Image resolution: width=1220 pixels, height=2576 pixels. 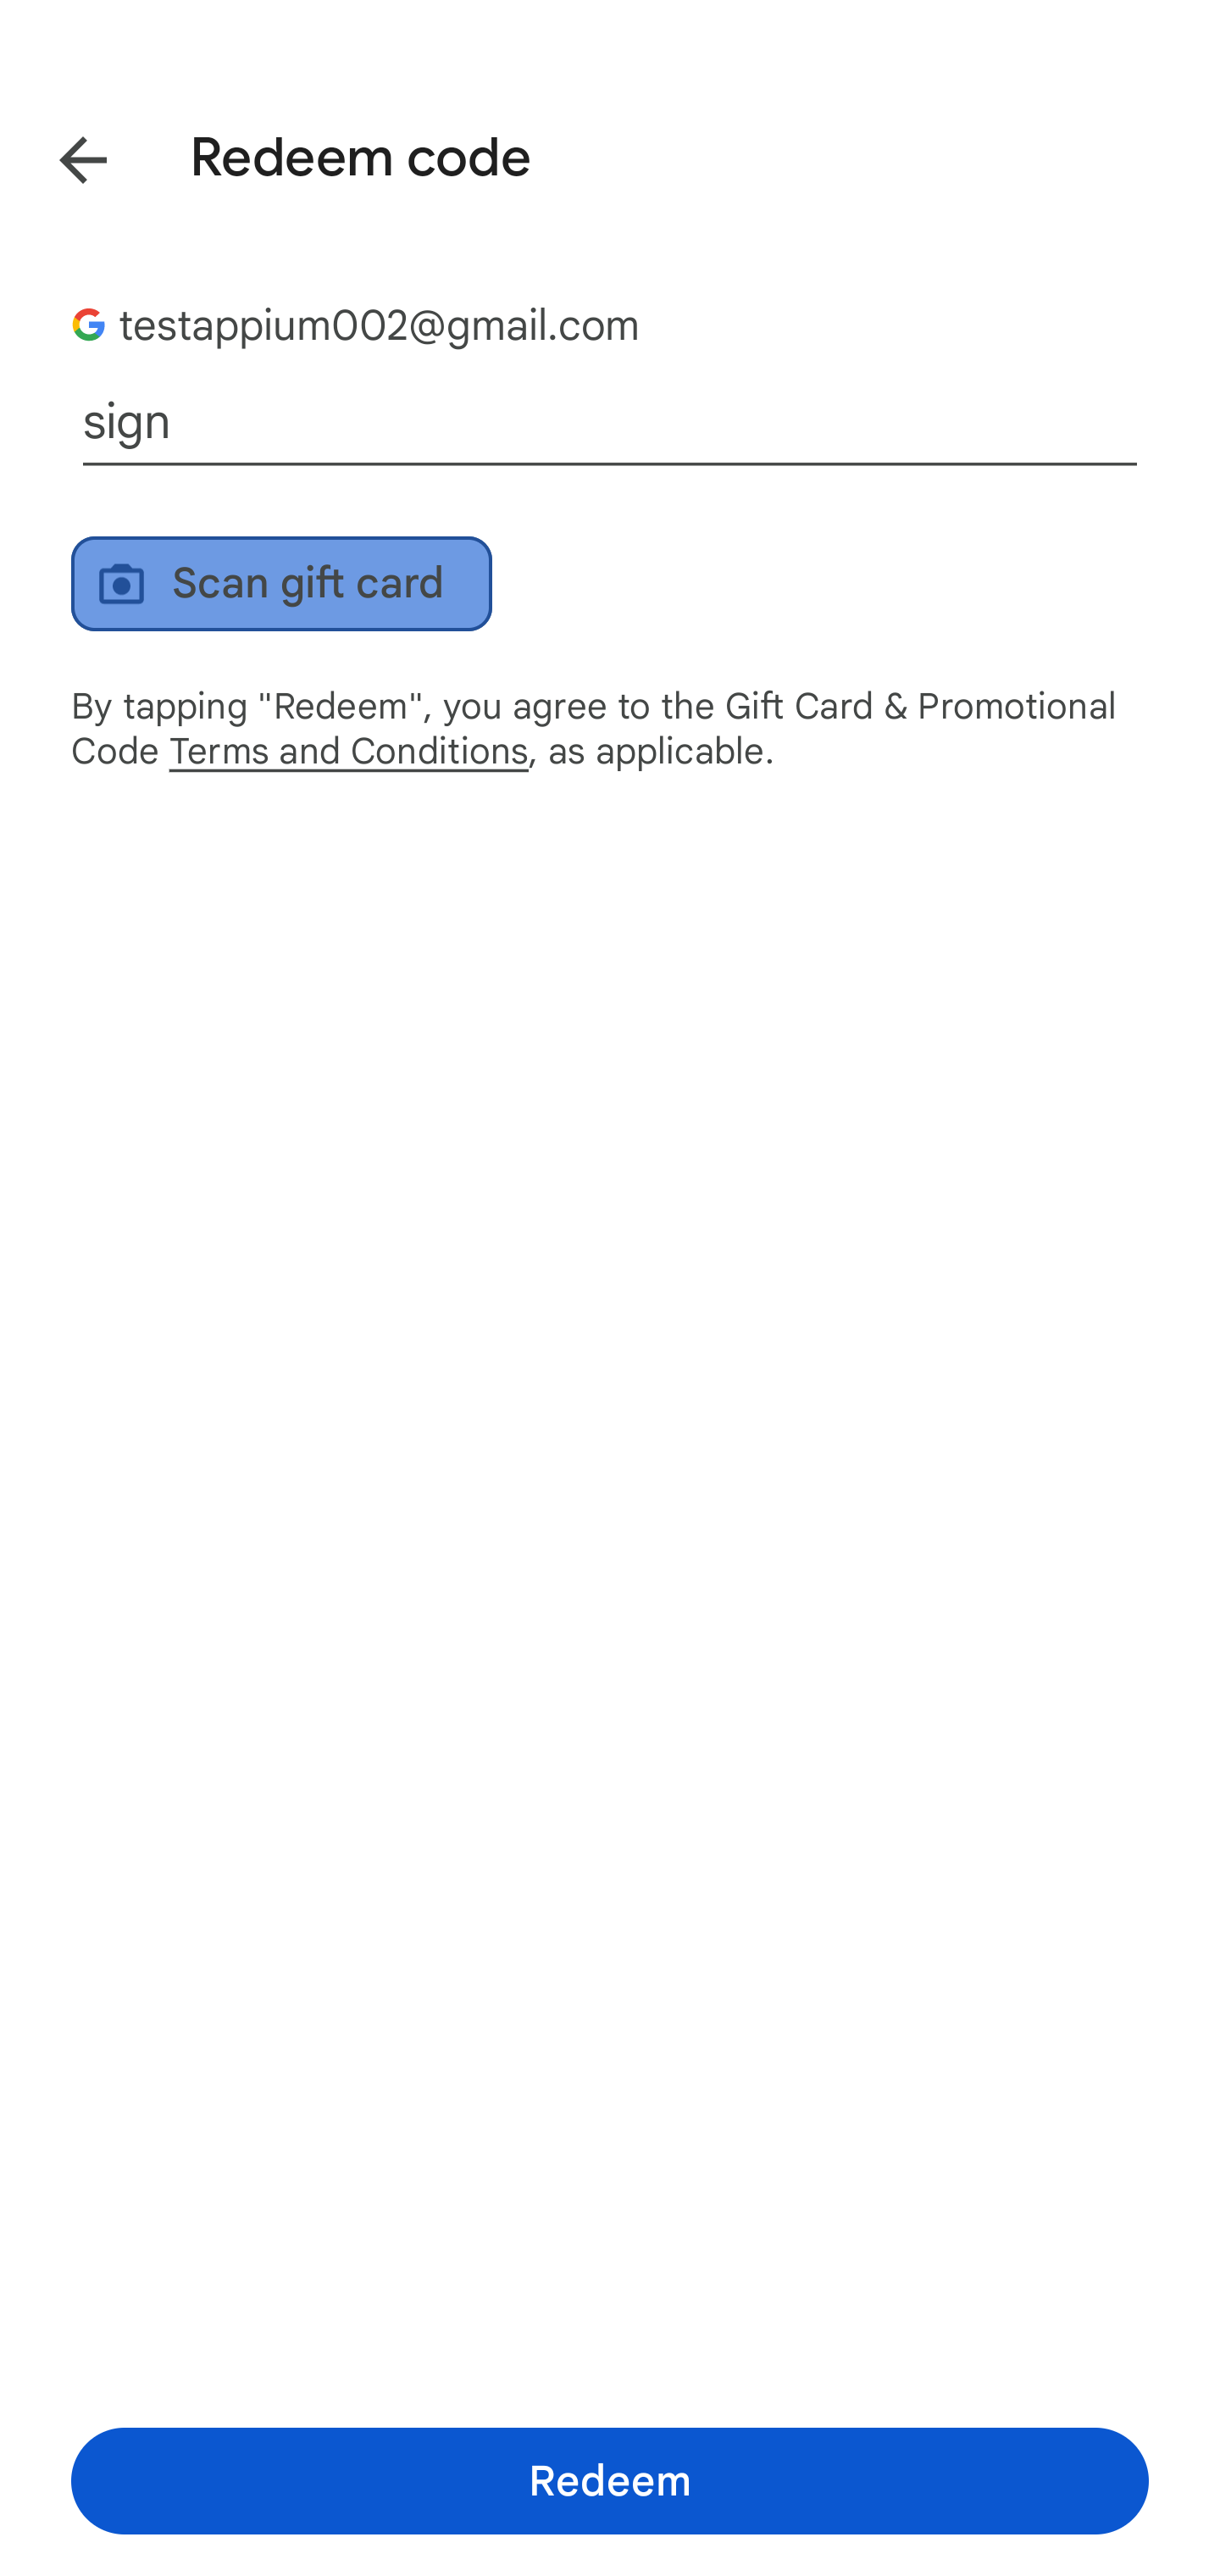 I want to click on Scan gift card, so click(x=281, y=583).